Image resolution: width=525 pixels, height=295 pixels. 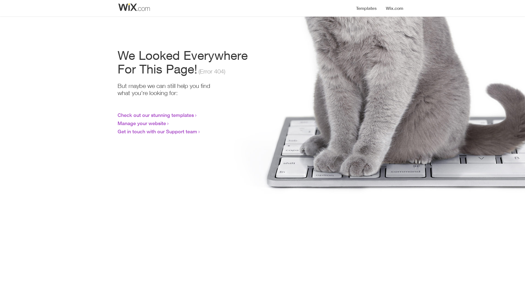 What do you see at coordinates (157, 131) in the screenshot?
I see `Get in touch with our Support team` at bounding box center [157, 131].